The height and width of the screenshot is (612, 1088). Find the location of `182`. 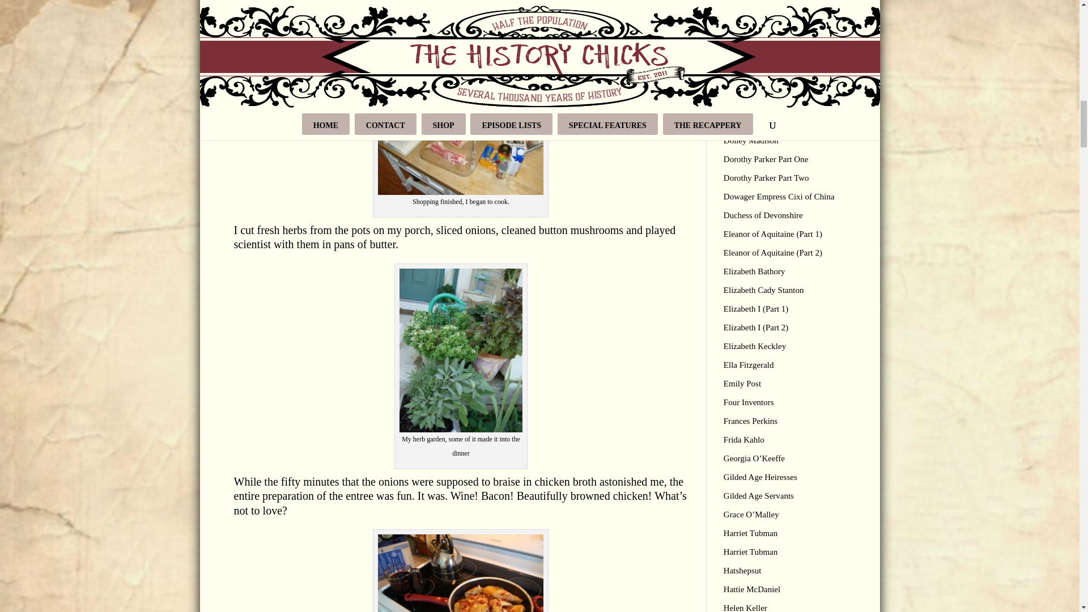

182 is located at coordinates (460, 350).